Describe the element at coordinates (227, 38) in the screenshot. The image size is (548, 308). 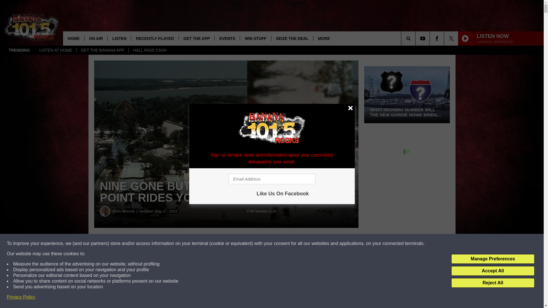
I see `EVENTS` at that location.